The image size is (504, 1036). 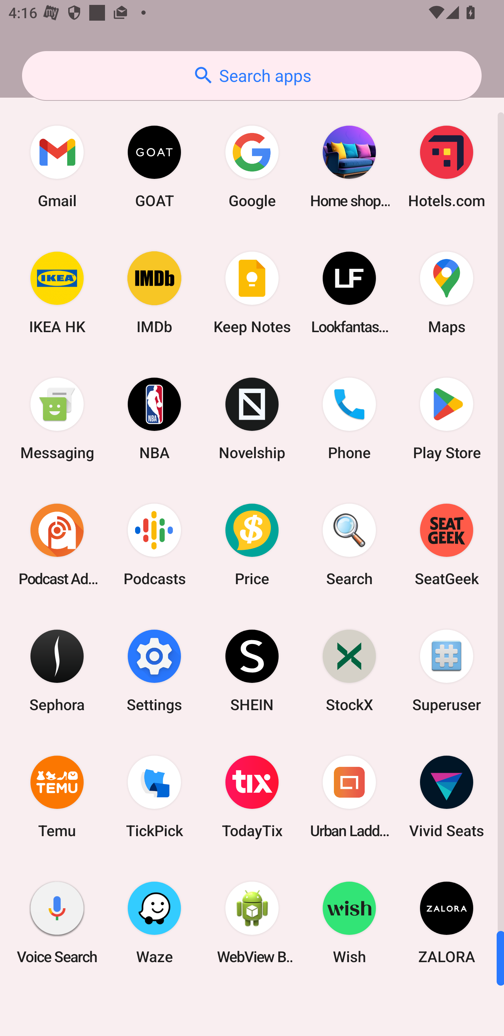 What do you see at coordinates (252, 922) in the screenshot?
I see `WebView Browser Tester` at bounding box center [252, 922].